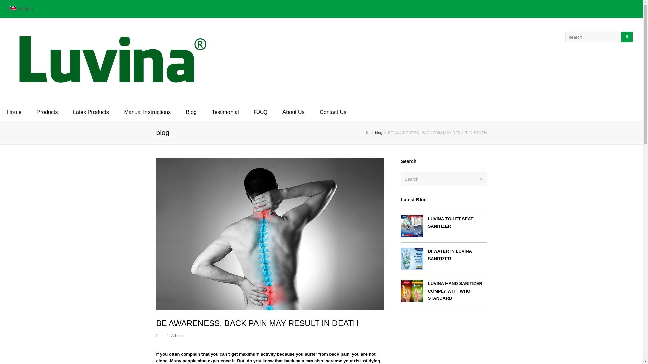 The width and height of the screenshot is (648, 364). I want to click on Home, so click(14, 112).